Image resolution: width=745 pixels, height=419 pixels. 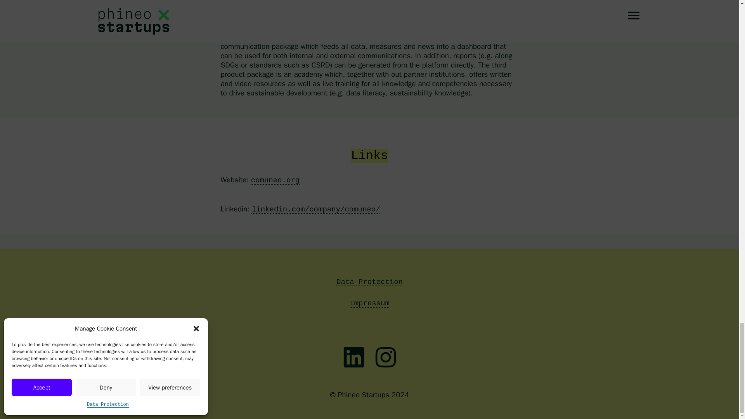 What do you see at coordinates (353, 357) in the screenshot?
I see `LinkedIn` at bounding box center [353, 357].